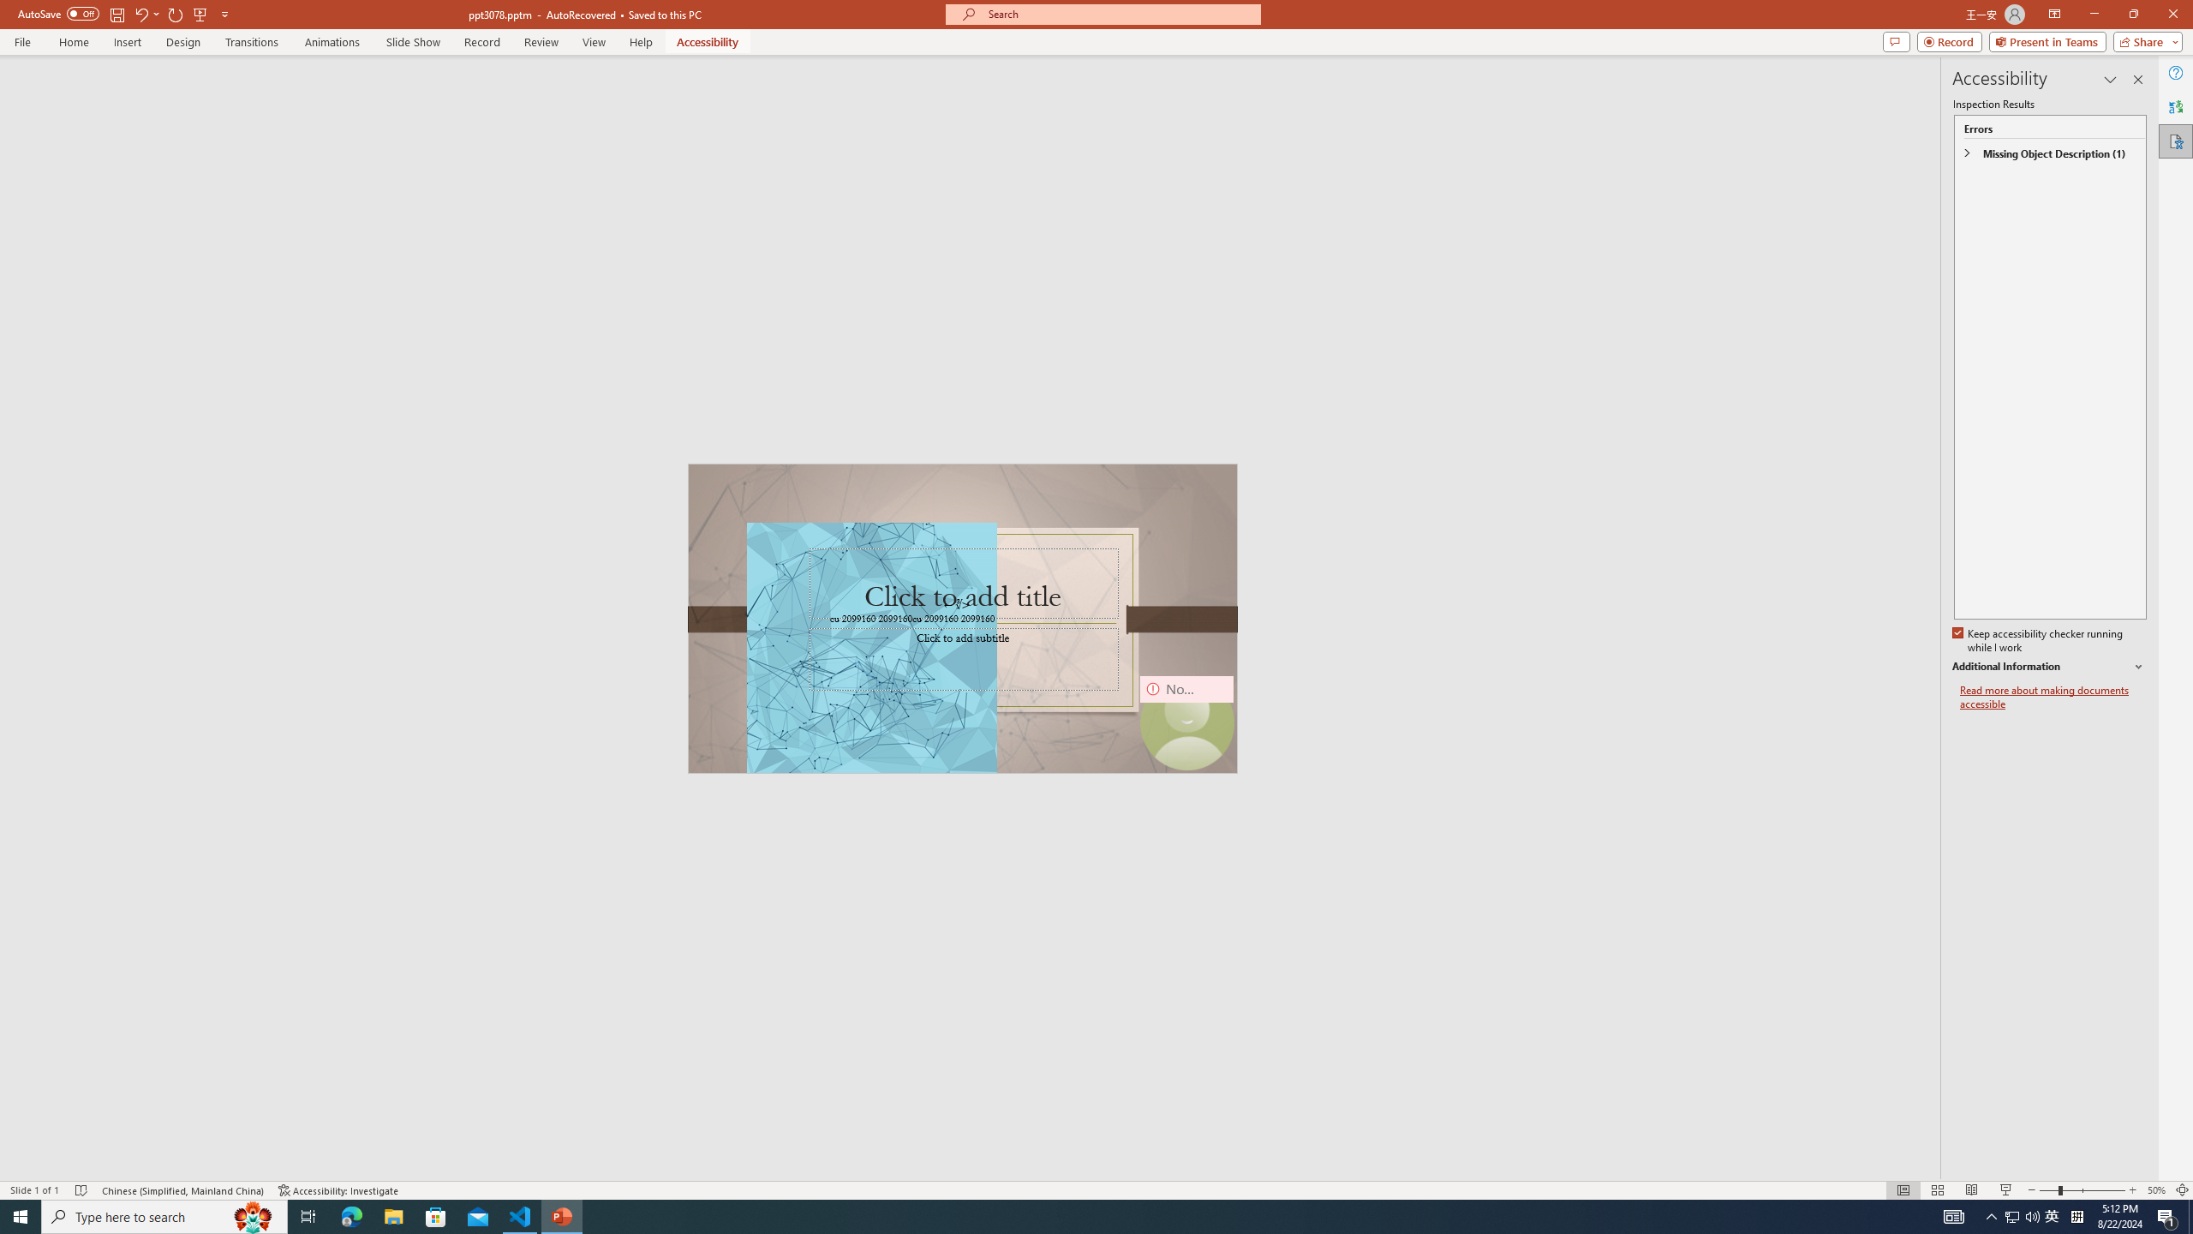 The image size is (2193, 1234). Describe the element at coordinates (957, 604) in the screenshot. I see `TextBox 7` at that location.